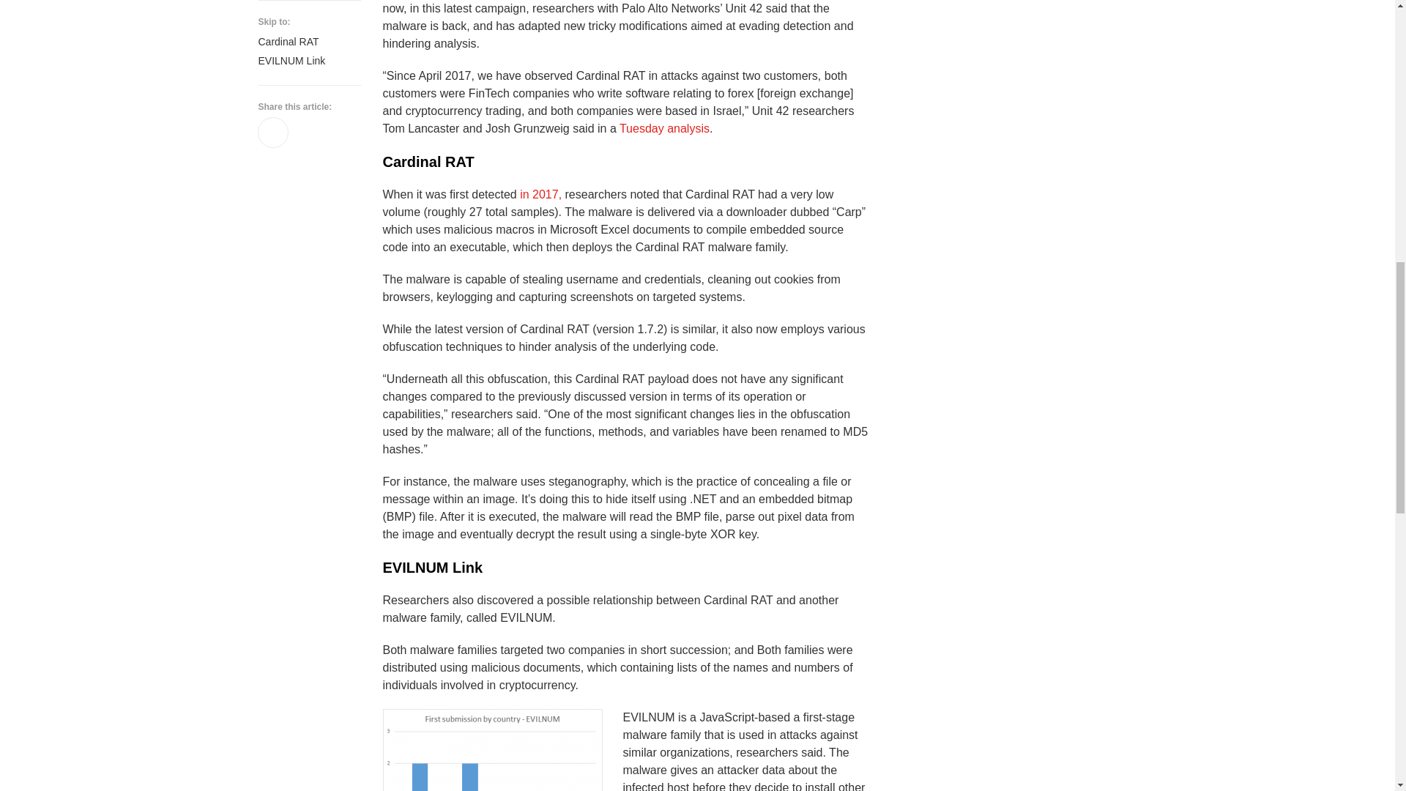 Image resolution: width=1406 pixels, height=791 pixels. What do you see at coordinates (308, 42) in the screenshot?
I see `Cardinal RAT` at bounding box center [308, 42].